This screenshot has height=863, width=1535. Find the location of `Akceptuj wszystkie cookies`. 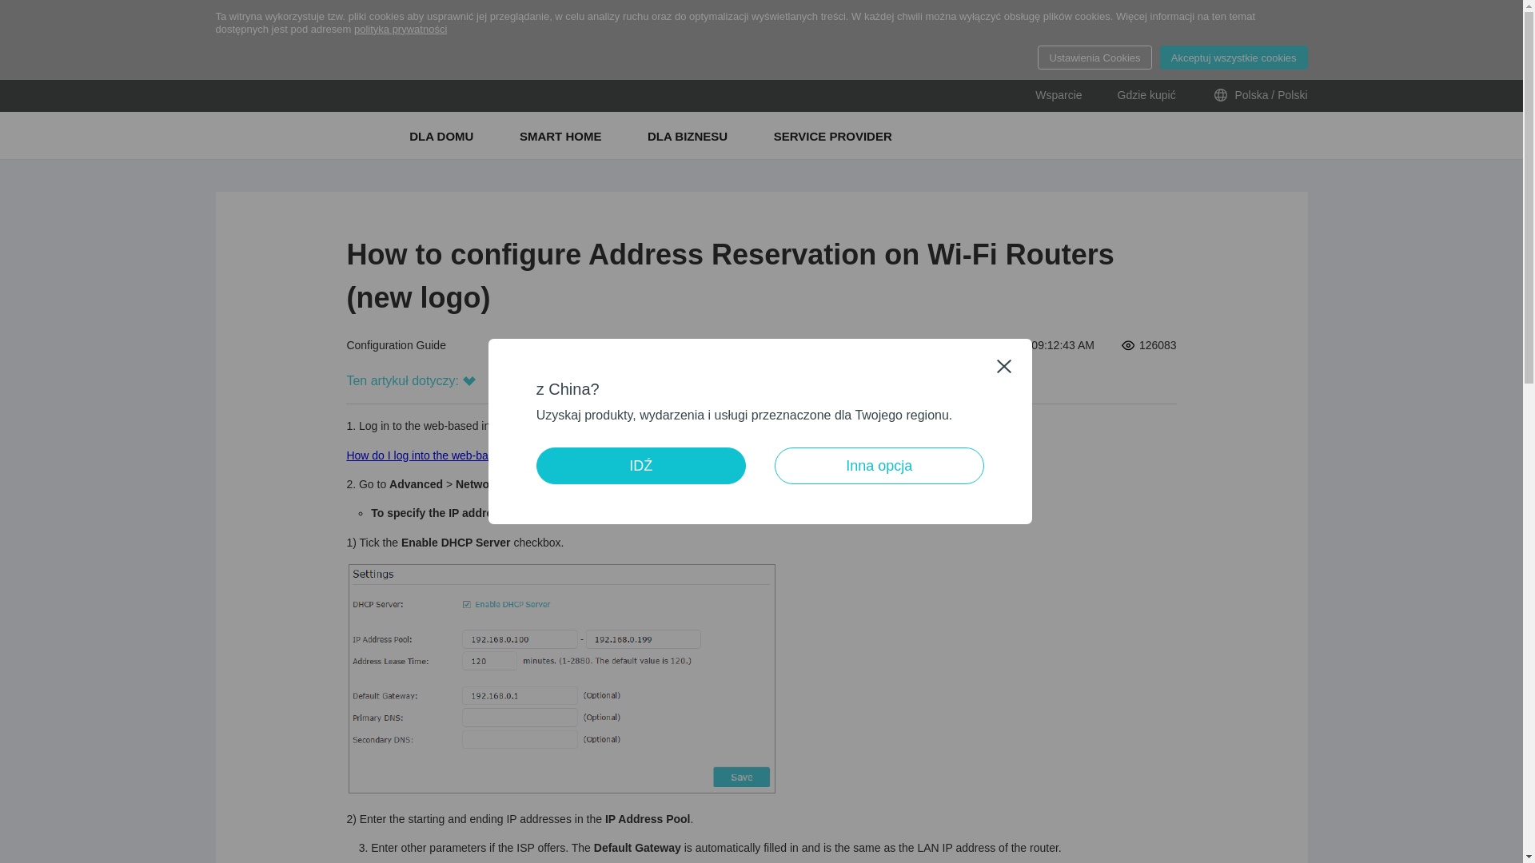

Akceptuj wszystkie cookies is located at coordinates (1234, 58).